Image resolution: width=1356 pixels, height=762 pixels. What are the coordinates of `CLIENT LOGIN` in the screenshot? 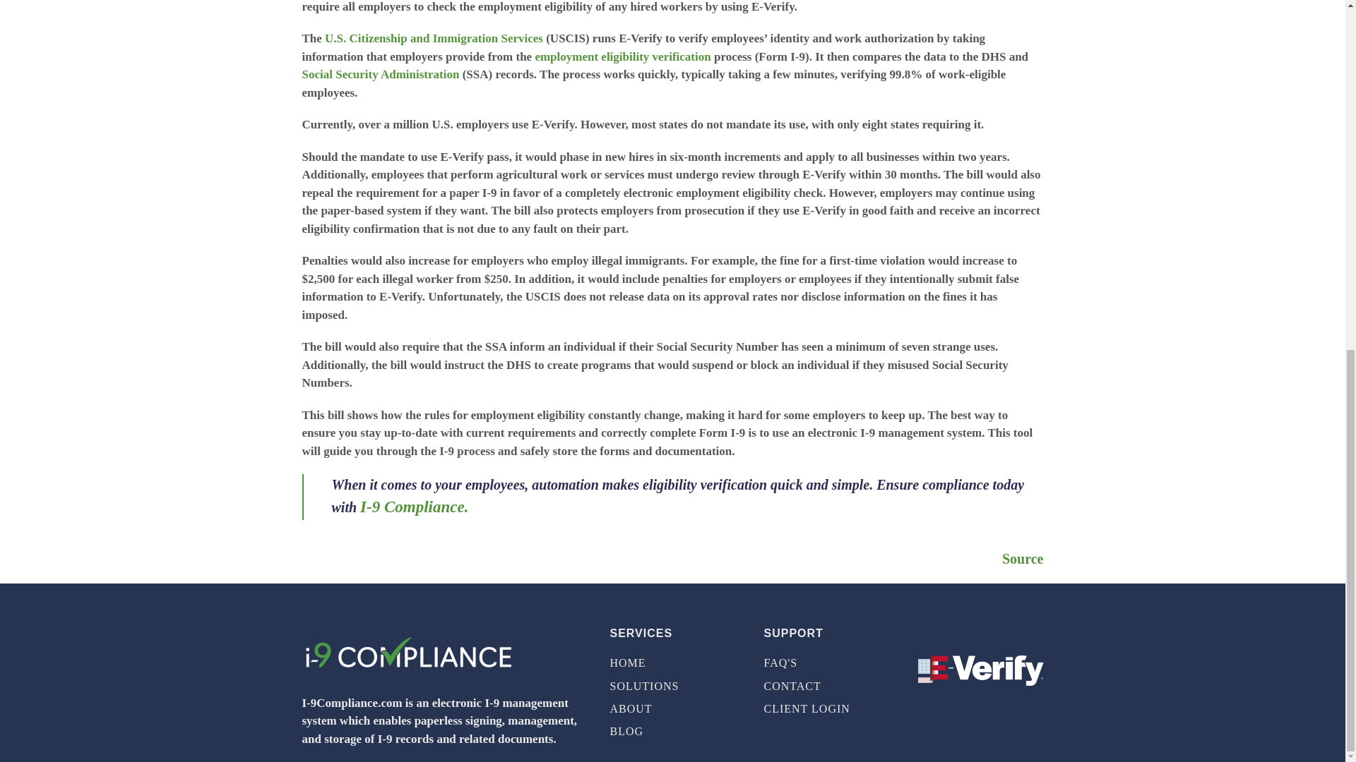 It's located at (826, 708).